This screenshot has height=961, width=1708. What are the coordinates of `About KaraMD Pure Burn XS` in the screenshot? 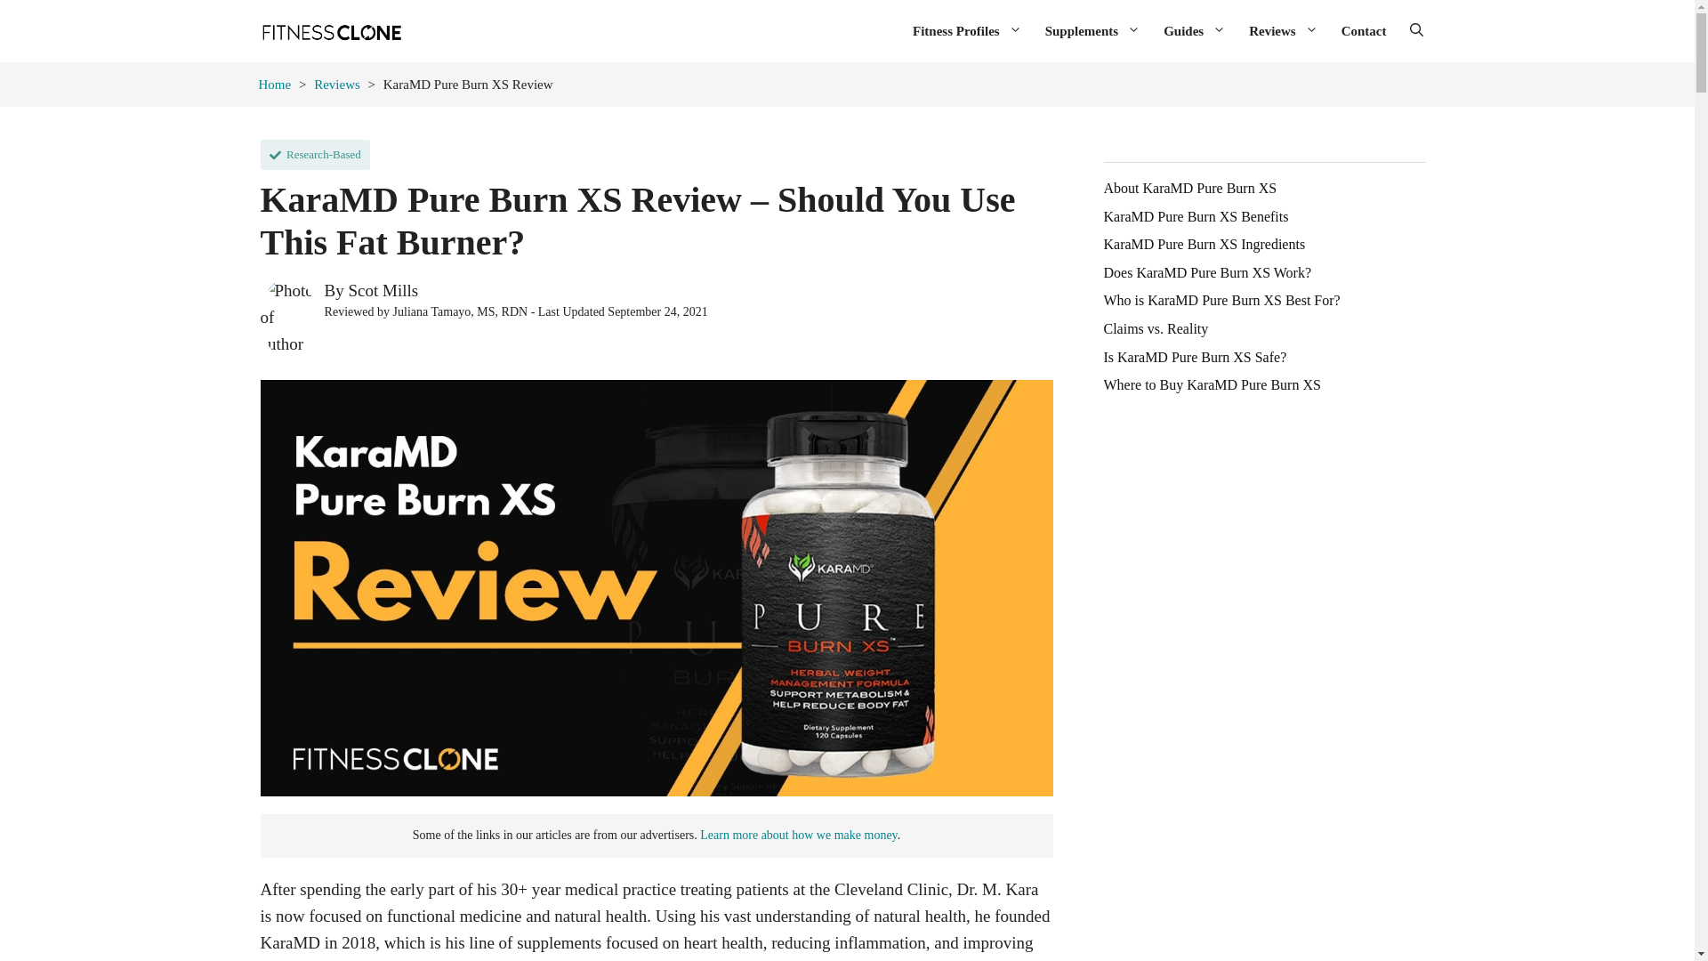 It's located at (1189, 189).